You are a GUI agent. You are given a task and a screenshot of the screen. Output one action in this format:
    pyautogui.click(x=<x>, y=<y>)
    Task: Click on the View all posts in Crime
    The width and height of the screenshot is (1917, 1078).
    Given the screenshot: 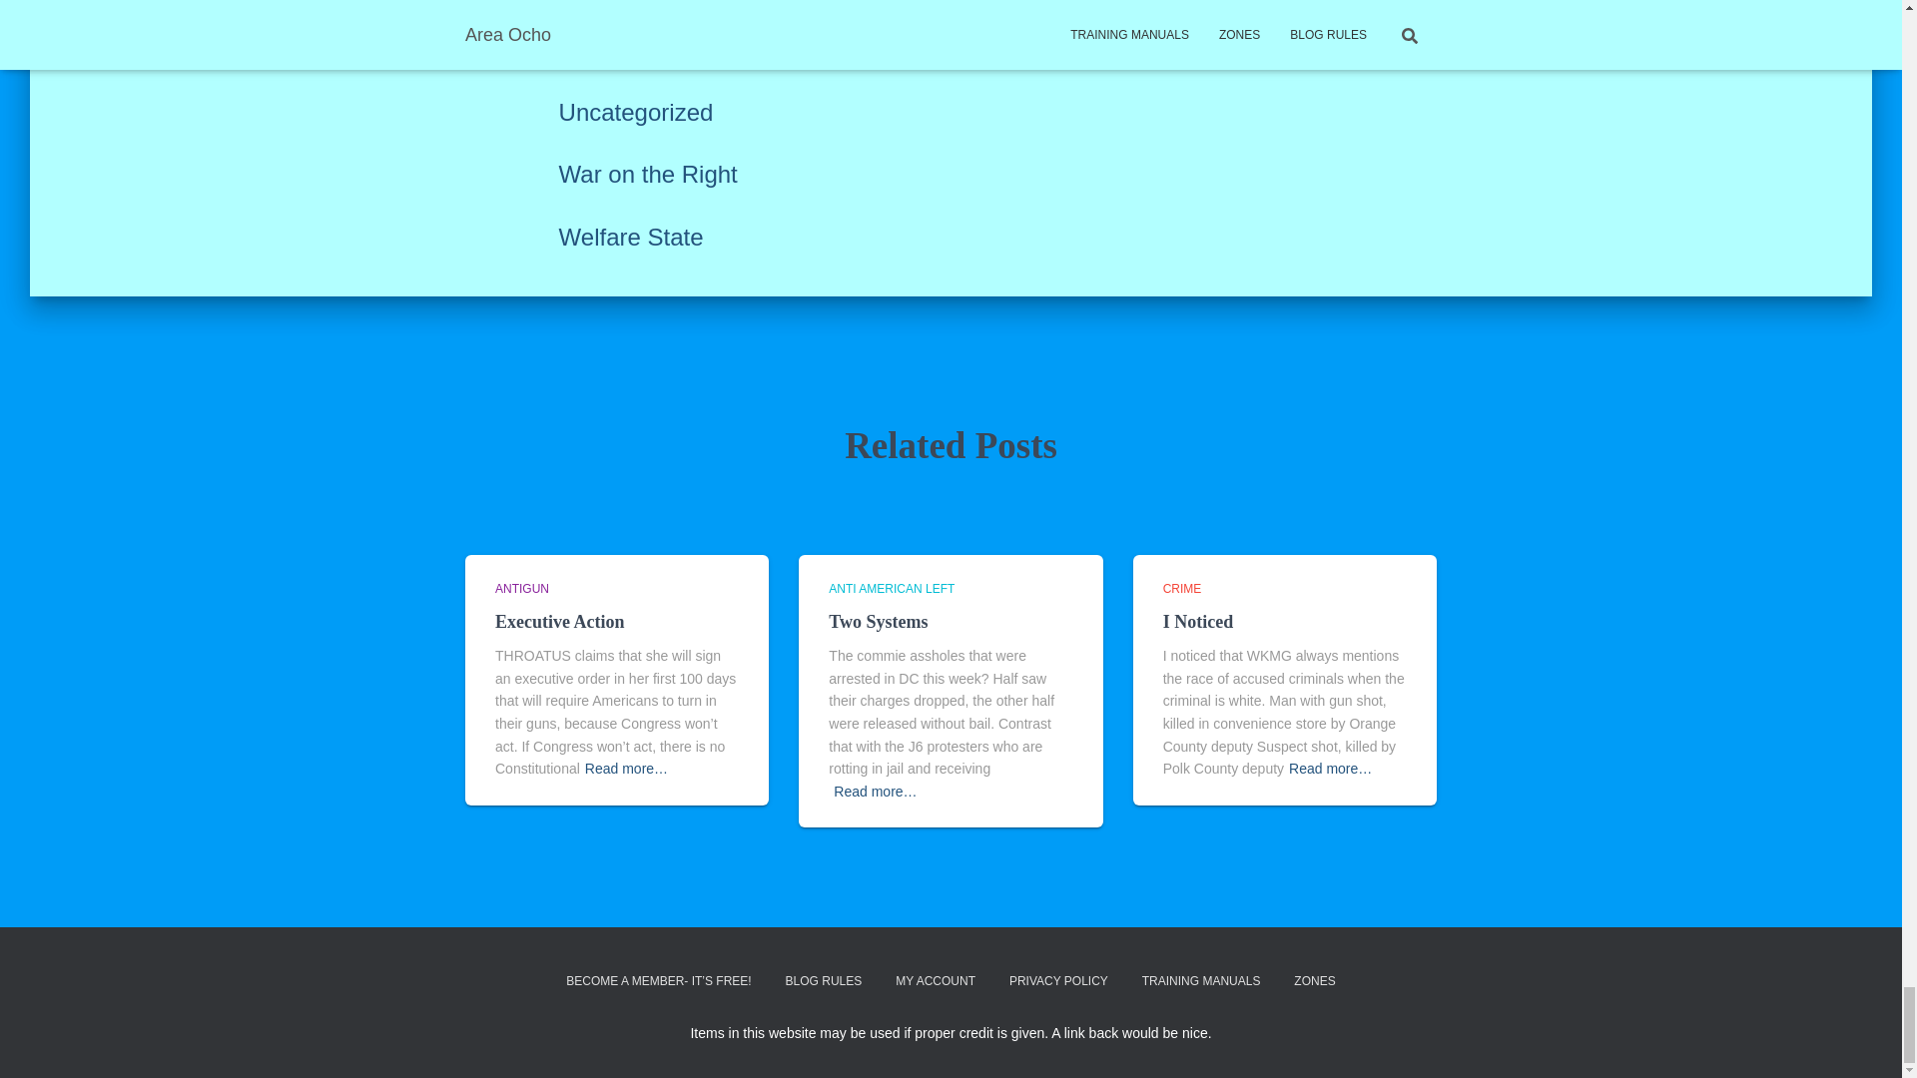 What is the action you would take?
    pyautogui.click(x=1182, y=589)
    